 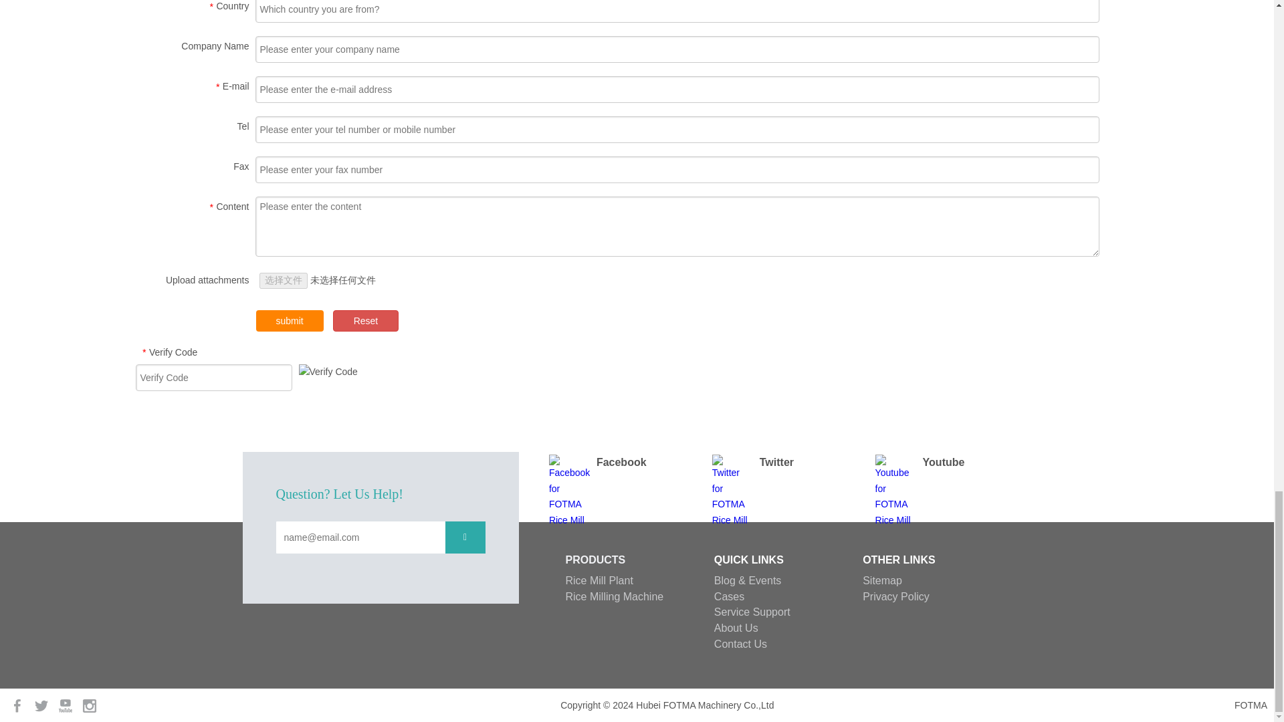 I want to click on Rice Mill Plant, so click(x=599, y=580).